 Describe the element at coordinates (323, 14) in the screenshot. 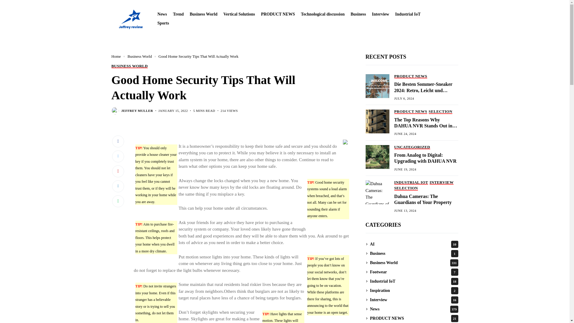

I see `Technological discussion` at that location.